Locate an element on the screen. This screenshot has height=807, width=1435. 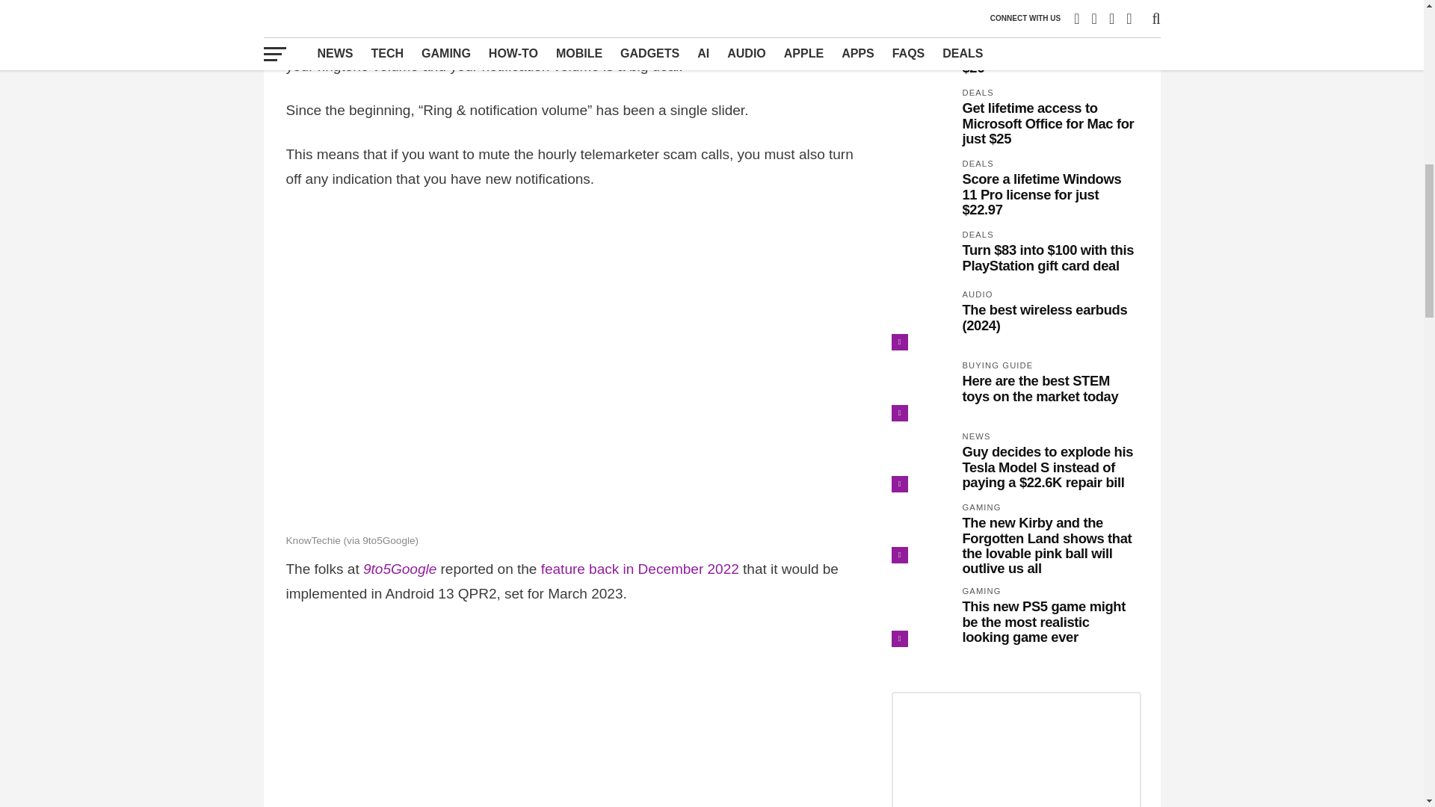
ringtone volume slider is located at coordinates (654, 2).